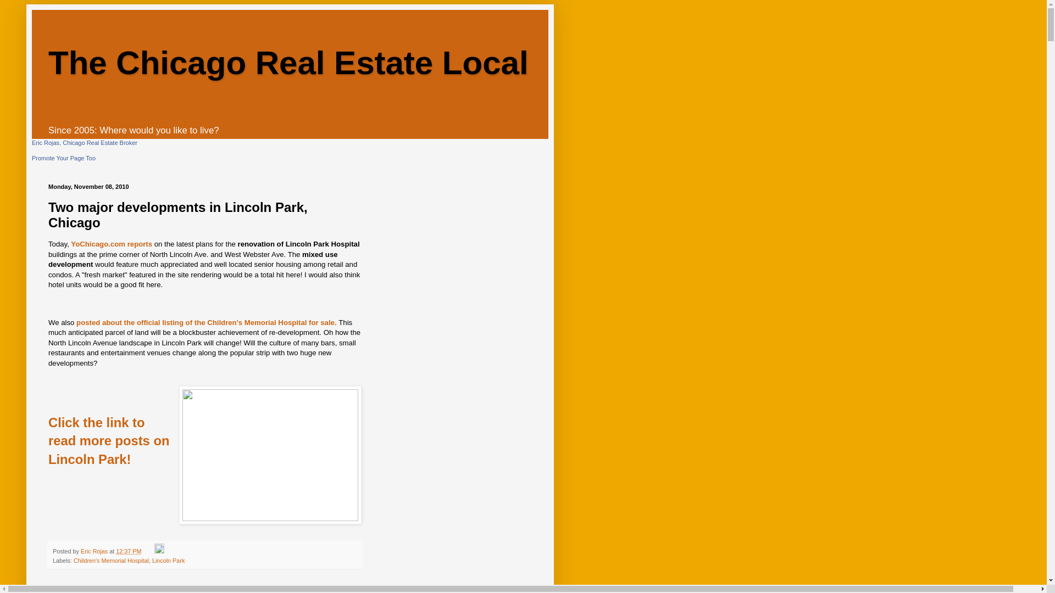 The height and width of the screenshot is (593, 1055). I want to click on author profile, so click(95, 551).